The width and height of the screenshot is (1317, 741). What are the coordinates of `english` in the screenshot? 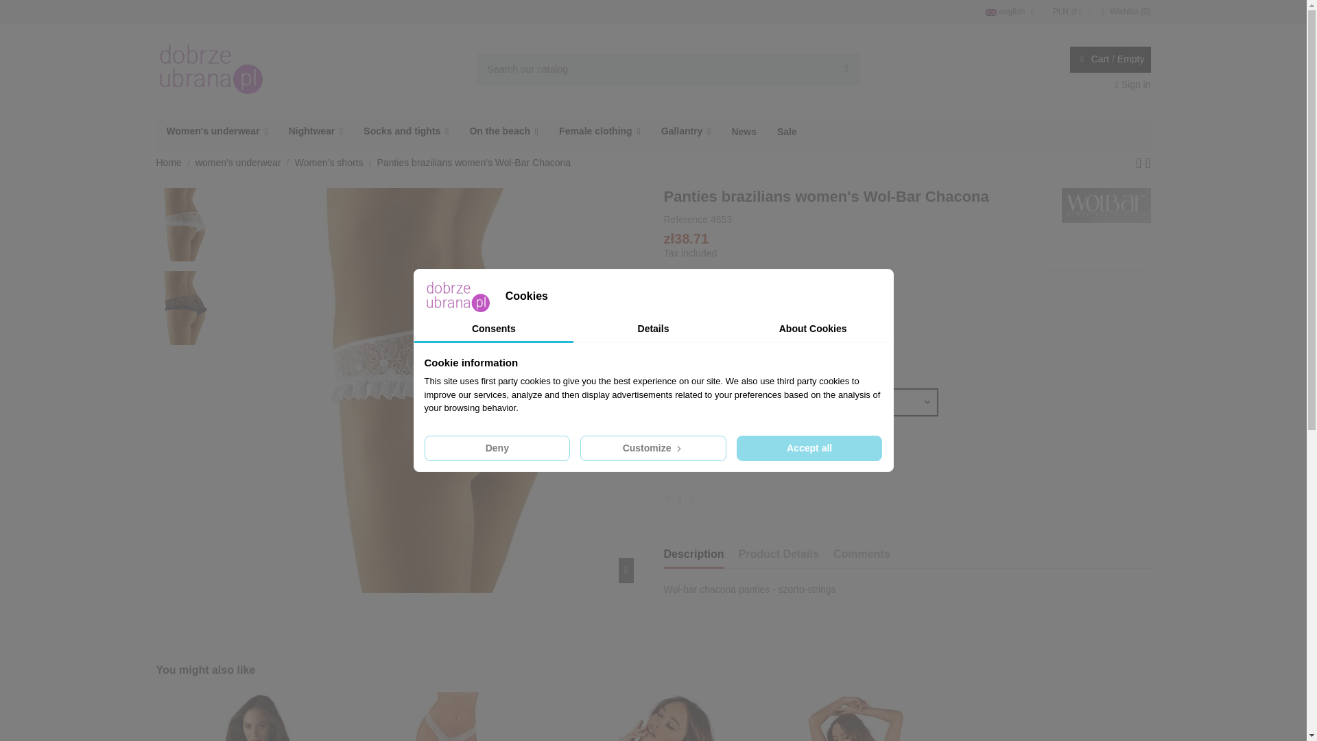 It's located at (1011, 11).